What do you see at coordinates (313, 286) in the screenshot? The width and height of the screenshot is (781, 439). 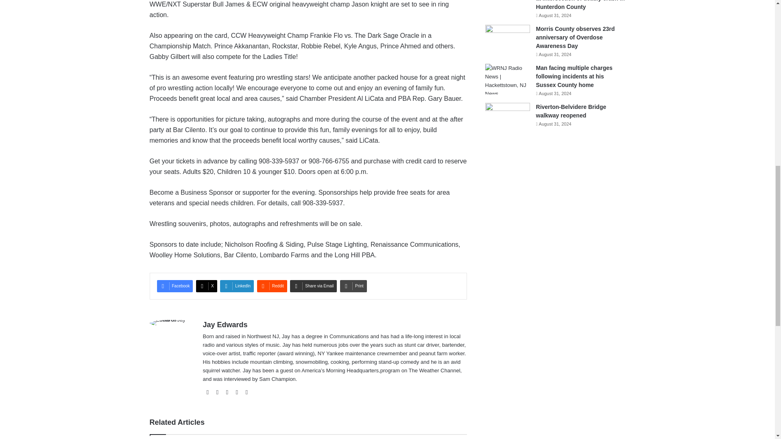 I see `Share via Email` at bounding box center [313, 286].